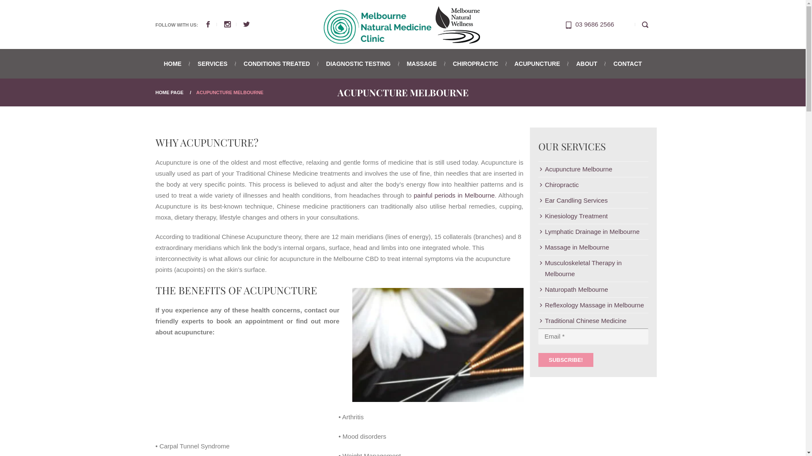  I want to click on ABOUT, so click(587, 64).